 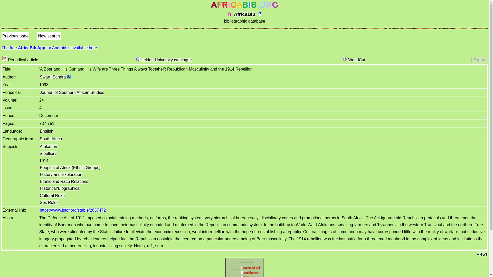 I want to click on The free AfricaBib App for Android is available here, so click(x=49, y=48).